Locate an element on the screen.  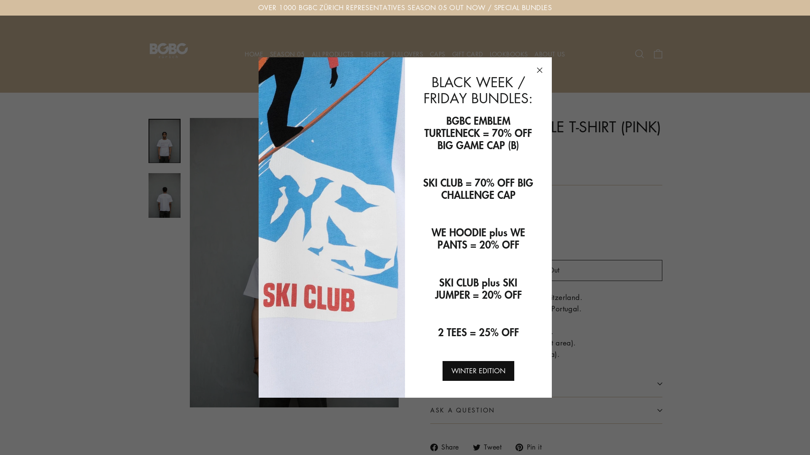
SEASON 05 is located at coordinates (288, 54).